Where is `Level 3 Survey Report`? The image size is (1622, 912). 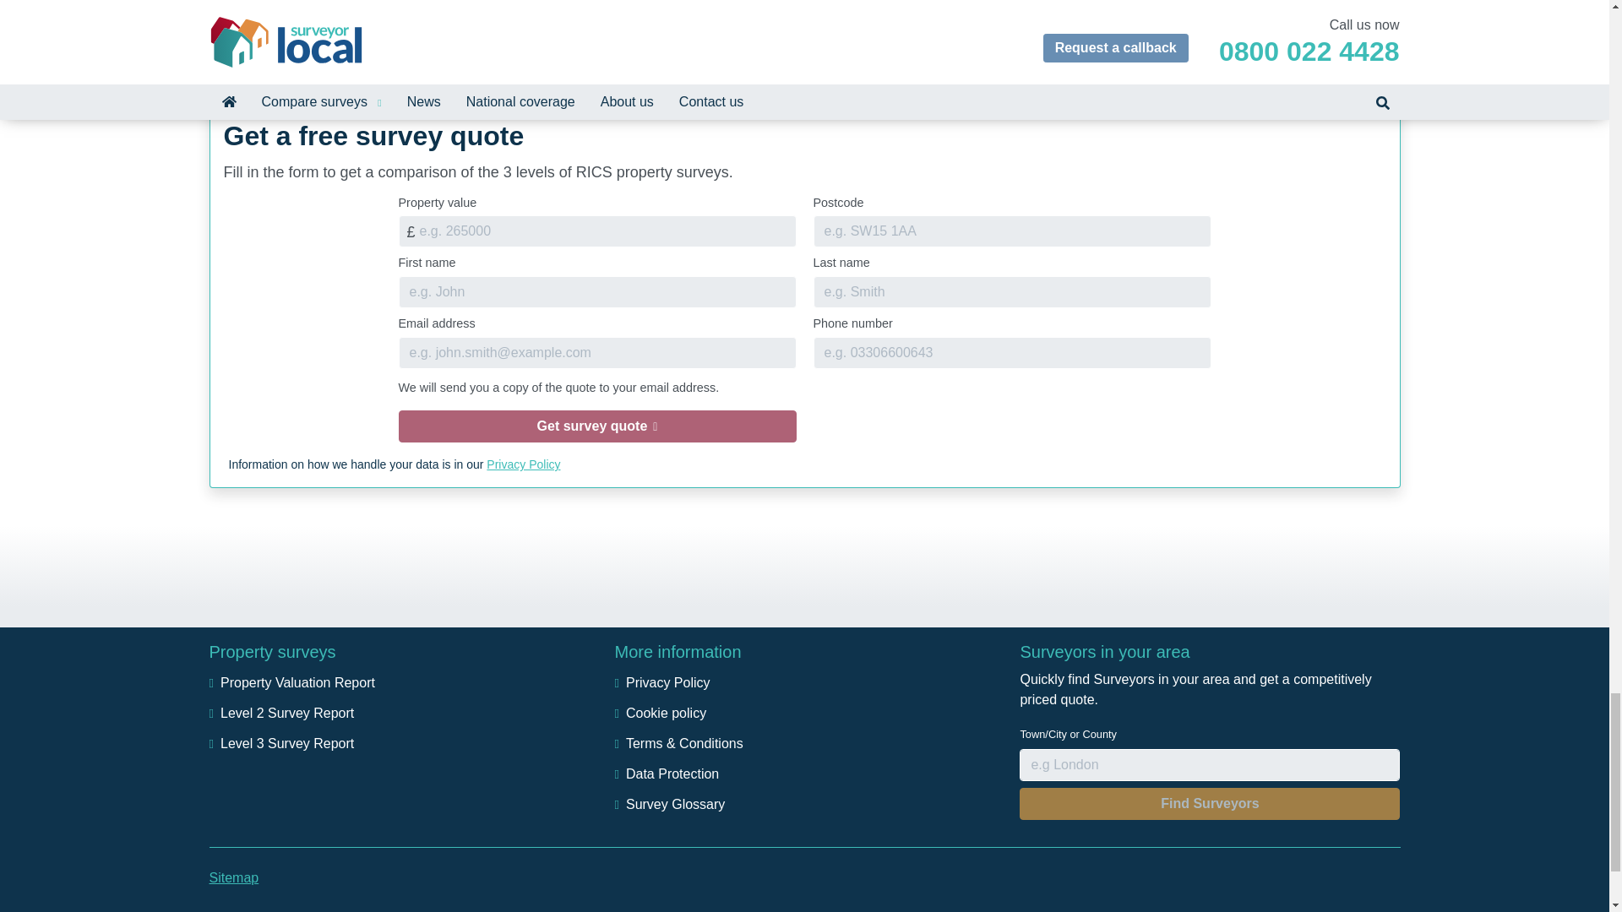
Level 3 Survey Report is located at coordinates (282, 743).